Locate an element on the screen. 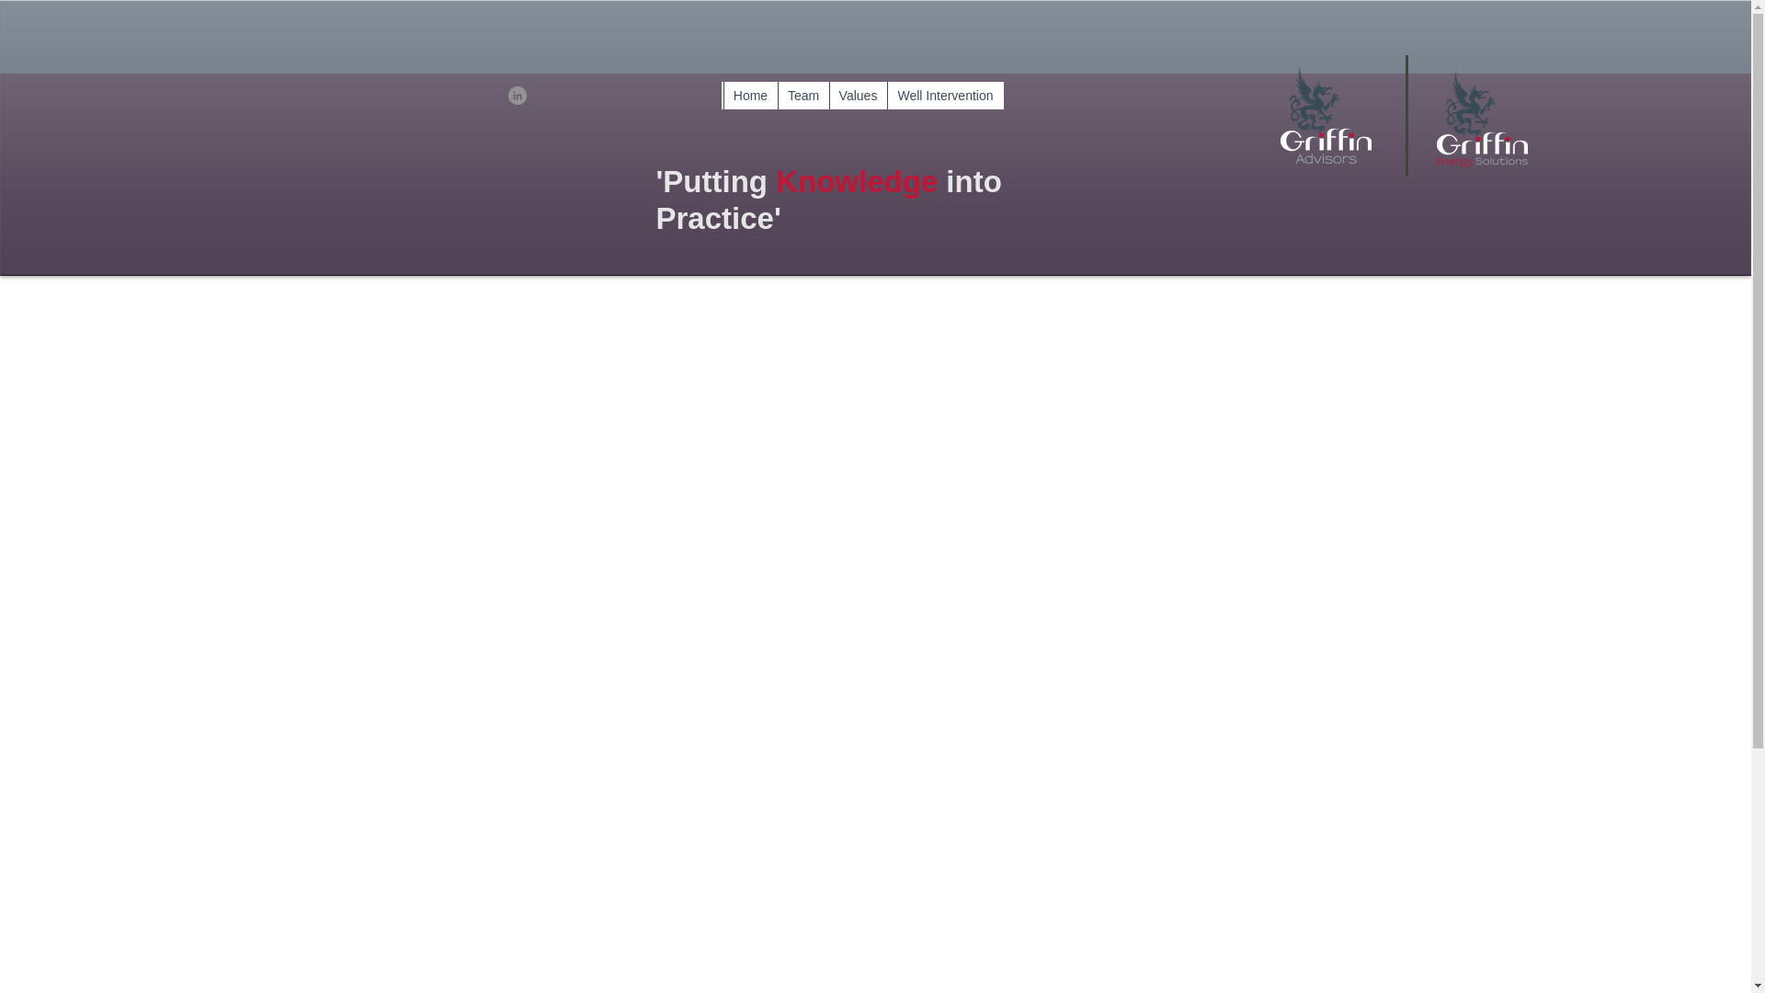 This screenshot has height=993, width=1765. Values is located at coordinates (859, 95).